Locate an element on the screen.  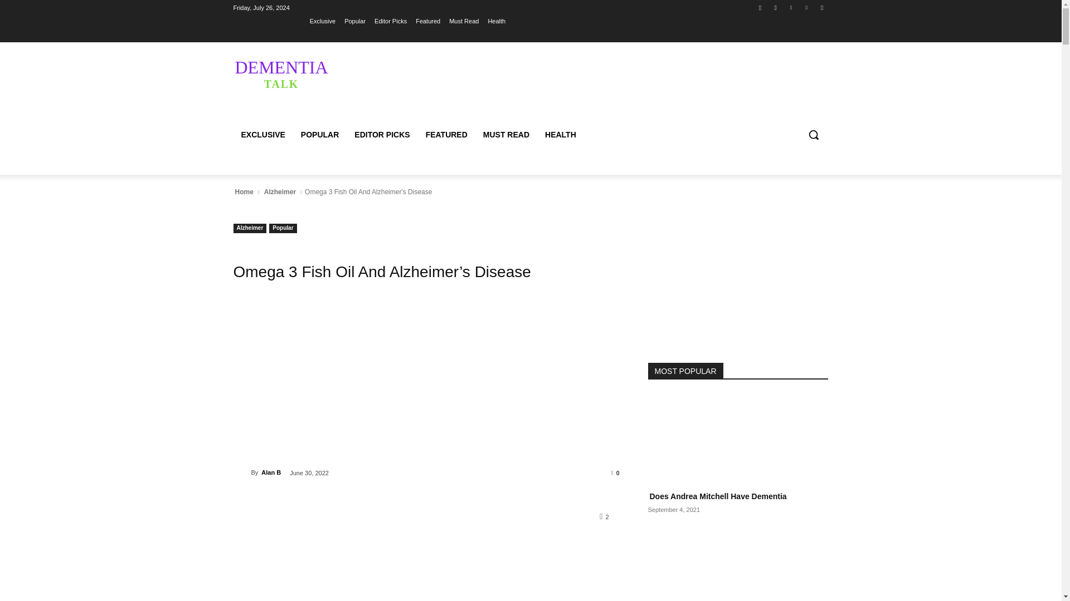
Home is located at coordinates (244, 191).